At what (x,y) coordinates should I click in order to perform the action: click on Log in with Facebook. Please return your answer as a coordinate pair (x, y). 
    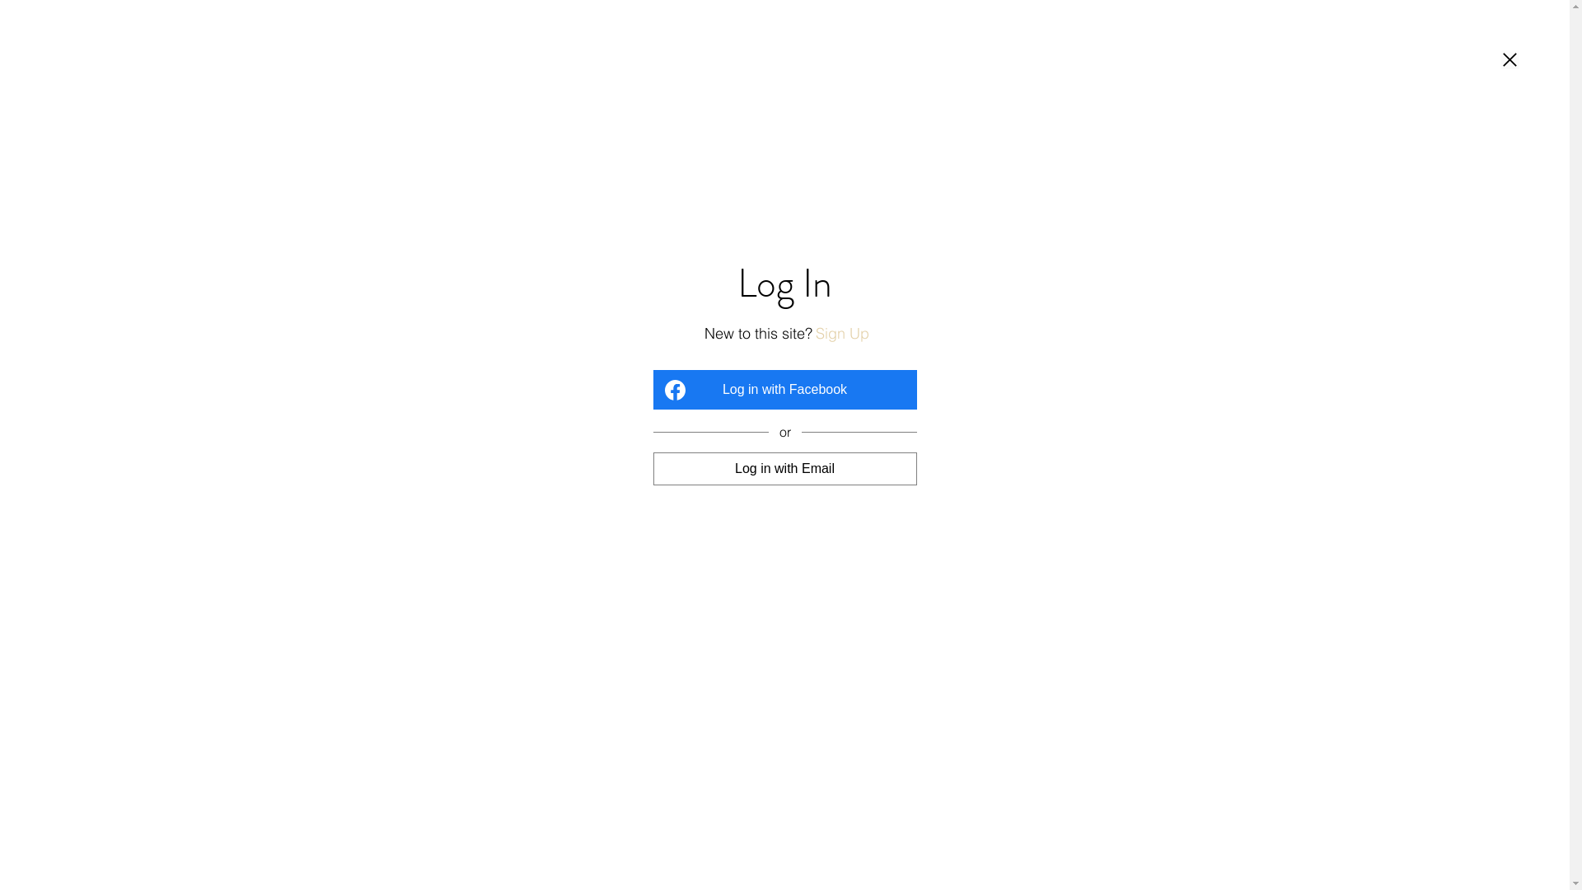
    Looking at the image, I should click on (784, 390).